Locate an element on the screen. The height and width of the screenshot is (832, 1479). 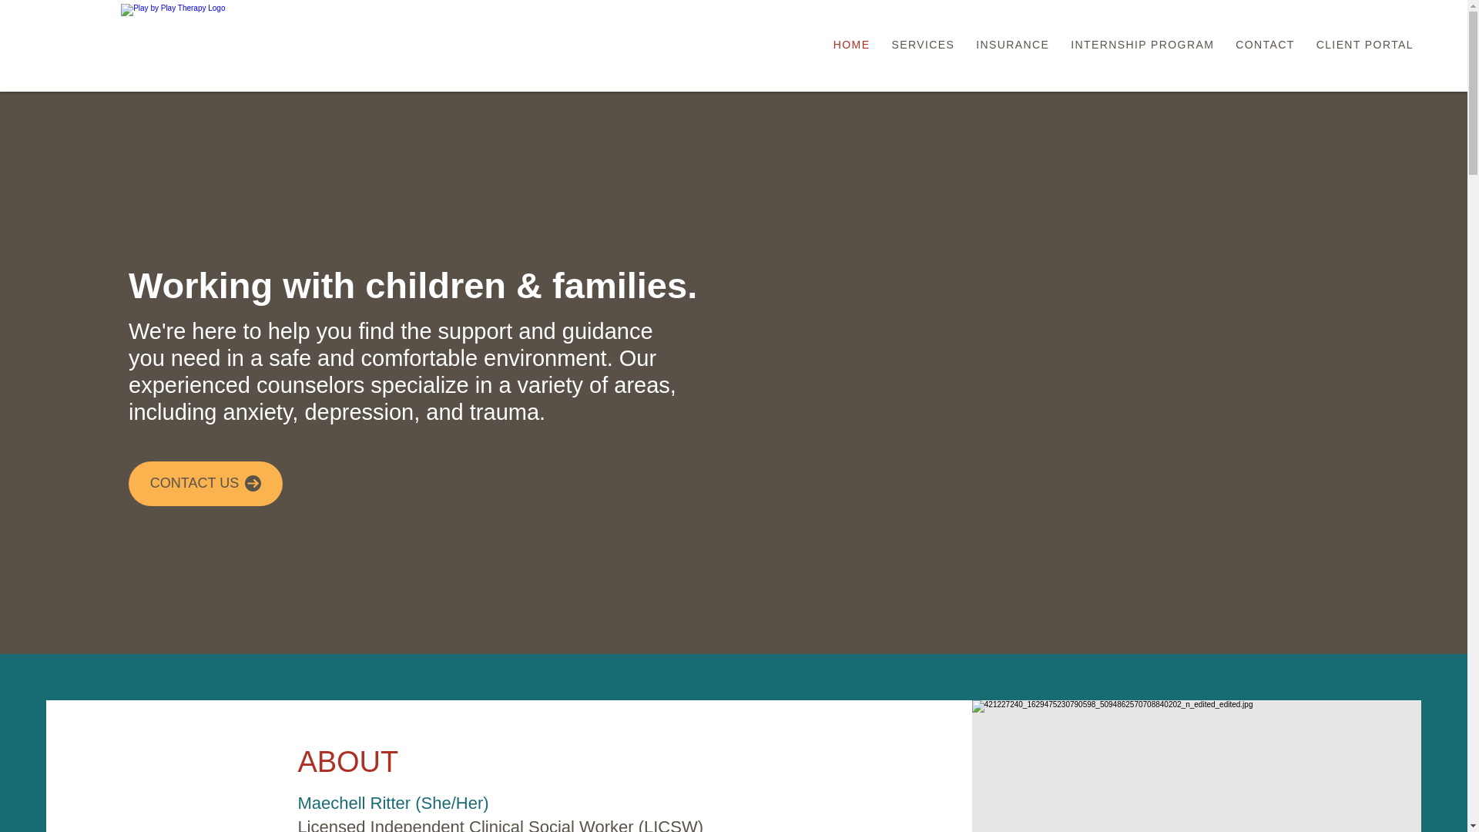
INSURANCE is located at coordinates (1012, 45).